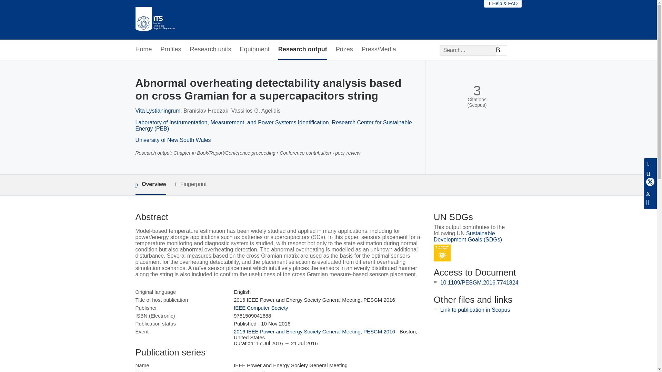 This screenshot has width=662, height=372. Describe the element at coordinates (442, 253) in the screenshot. I see `SDG 7 - Affordable and Clean Energy` at that location.